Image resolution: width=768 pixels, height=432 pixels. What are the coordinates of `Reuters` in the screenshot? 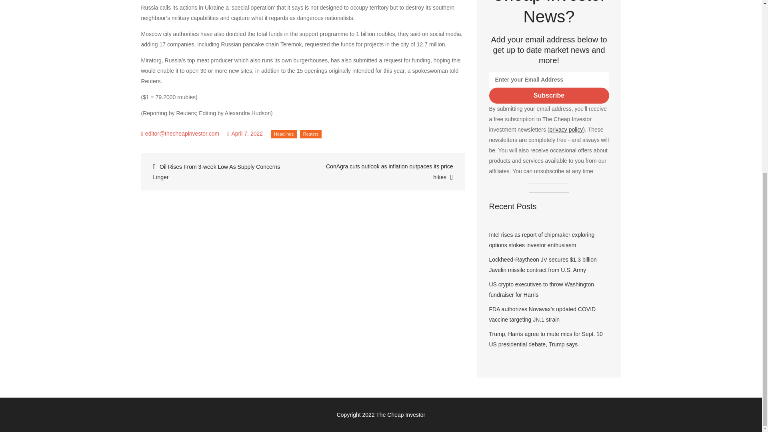 It's located at (311, 134).